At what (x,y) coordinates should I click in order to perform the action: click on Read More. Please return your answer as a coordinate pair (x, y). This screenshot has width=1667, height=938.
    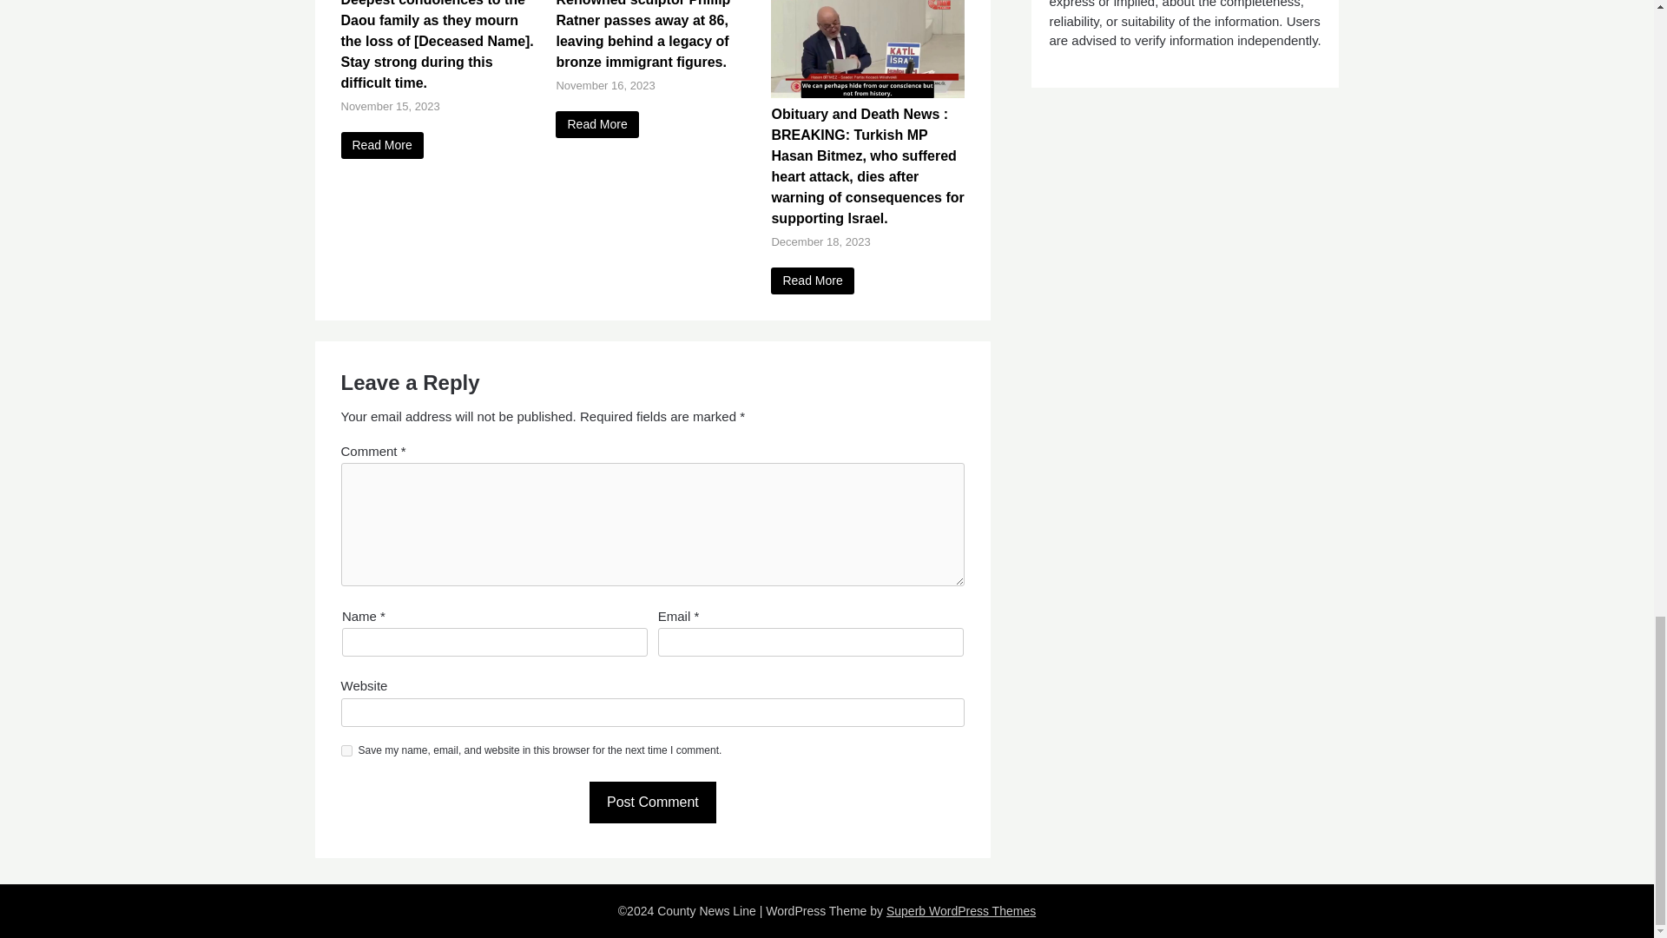
    Looking at the image, I should click on (596, 124).